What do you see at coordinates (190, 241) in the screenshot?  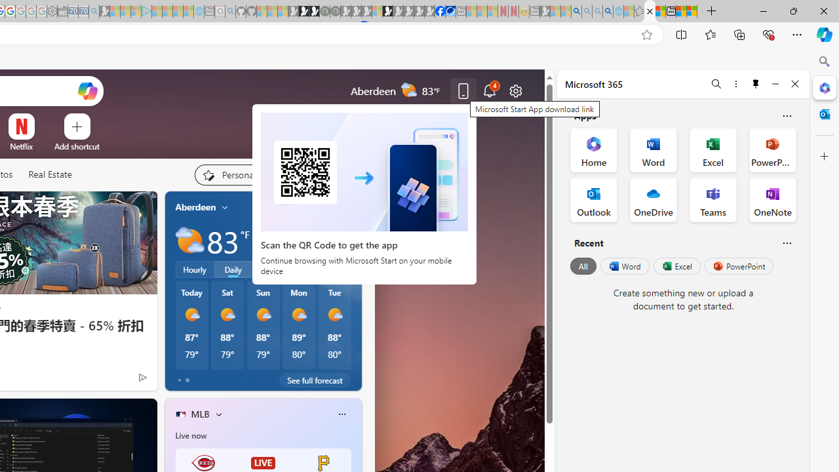 I see `Partly sunny` at bounding box center [190, 241].